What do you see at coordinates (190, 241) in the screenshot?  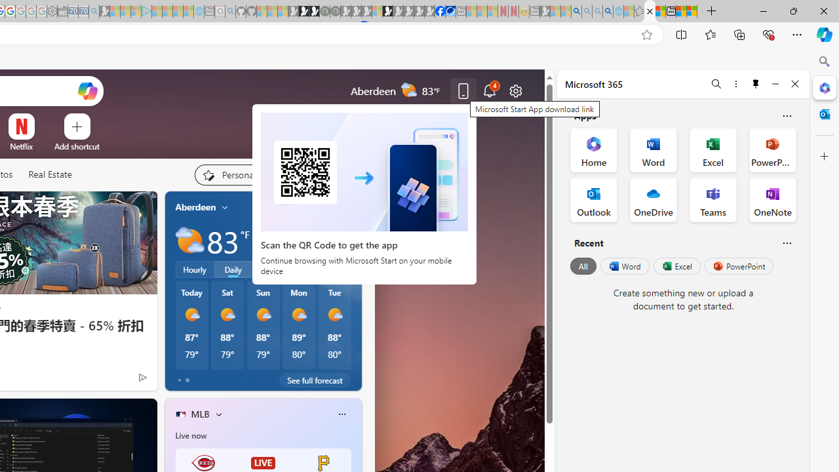 I see `Partly sunny` at bounding box center [190, 241].